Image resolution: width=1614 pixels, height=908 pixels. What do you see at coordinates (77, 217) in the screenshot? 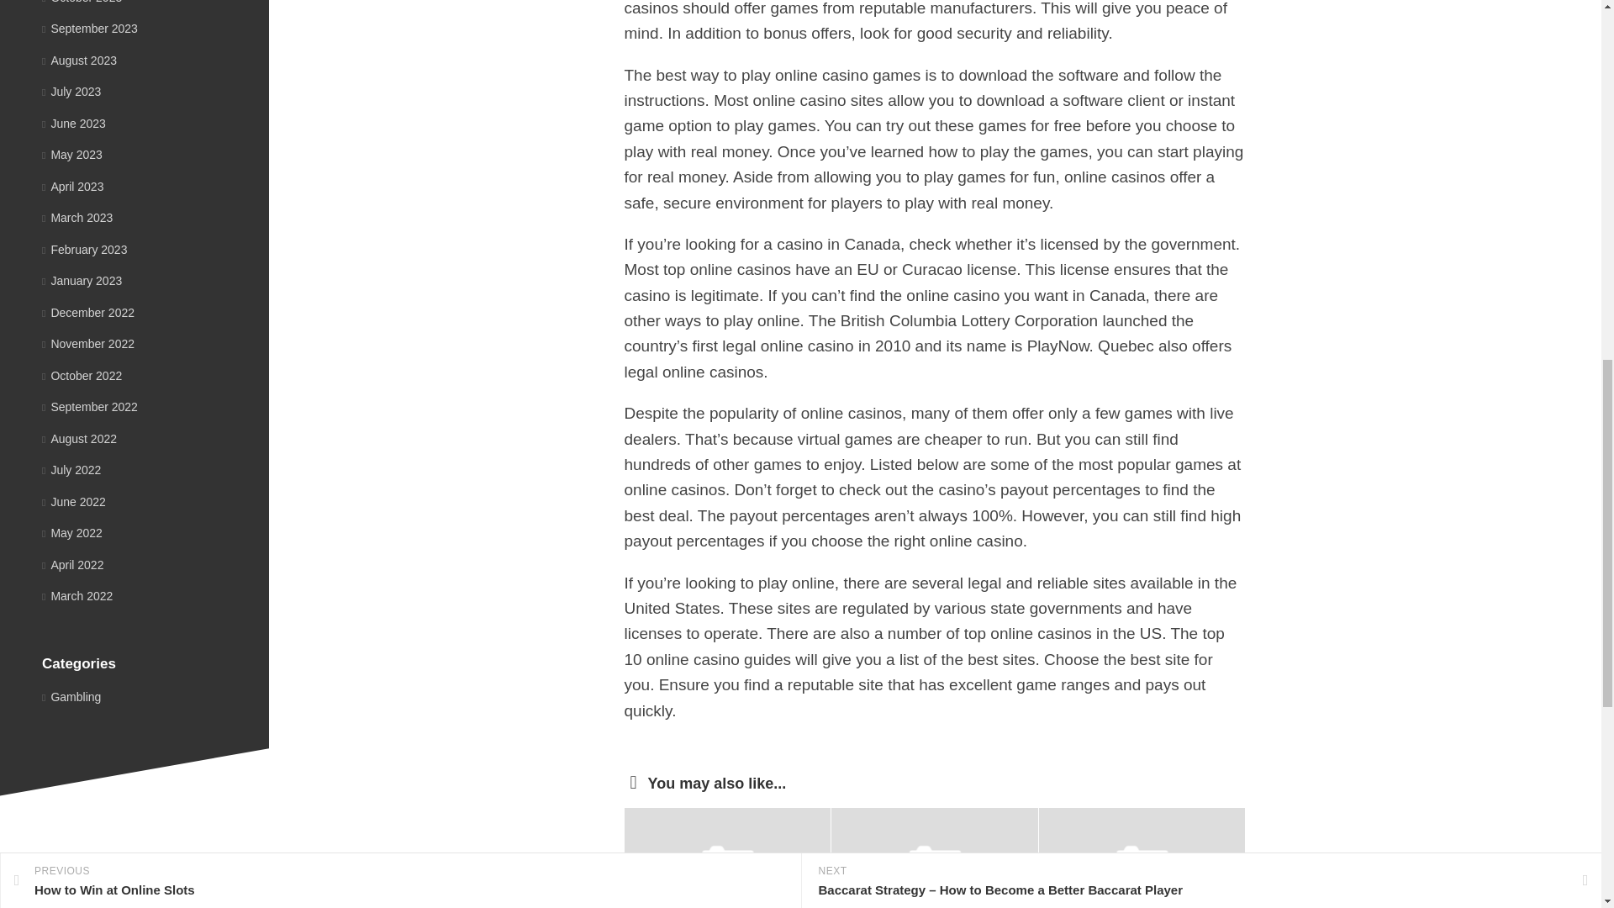
I see `March 2023` at bounding box center [77, 217].